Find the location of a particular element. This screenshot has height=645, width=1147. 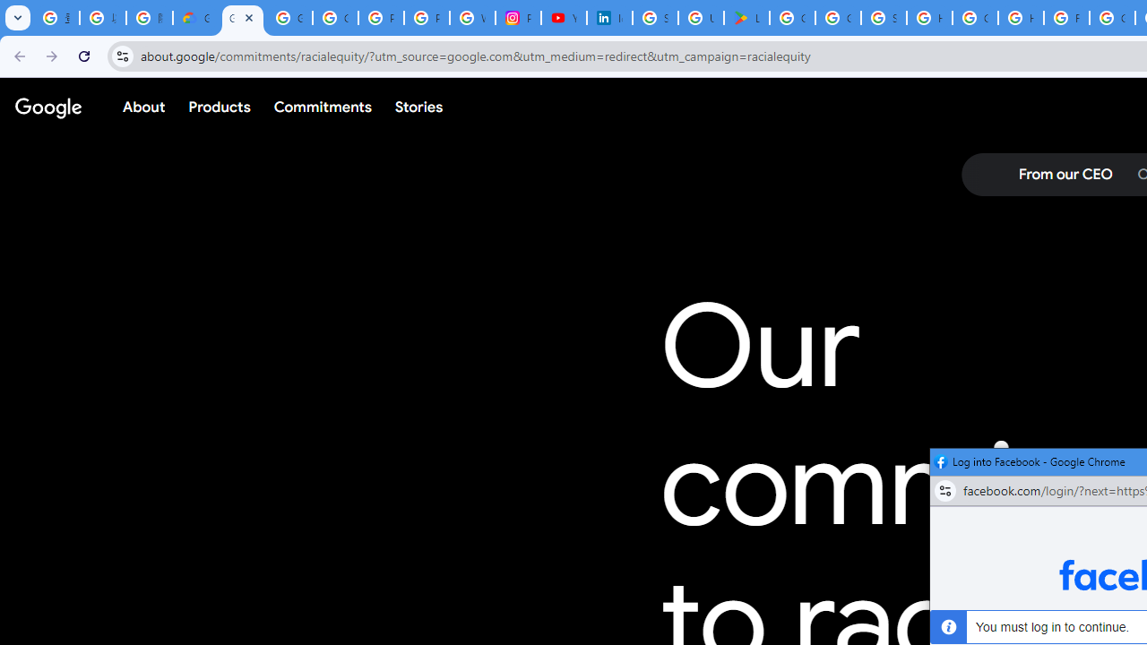

Last Shelter: Survival - Apps on Google Play is located at coordinates (746, 18).